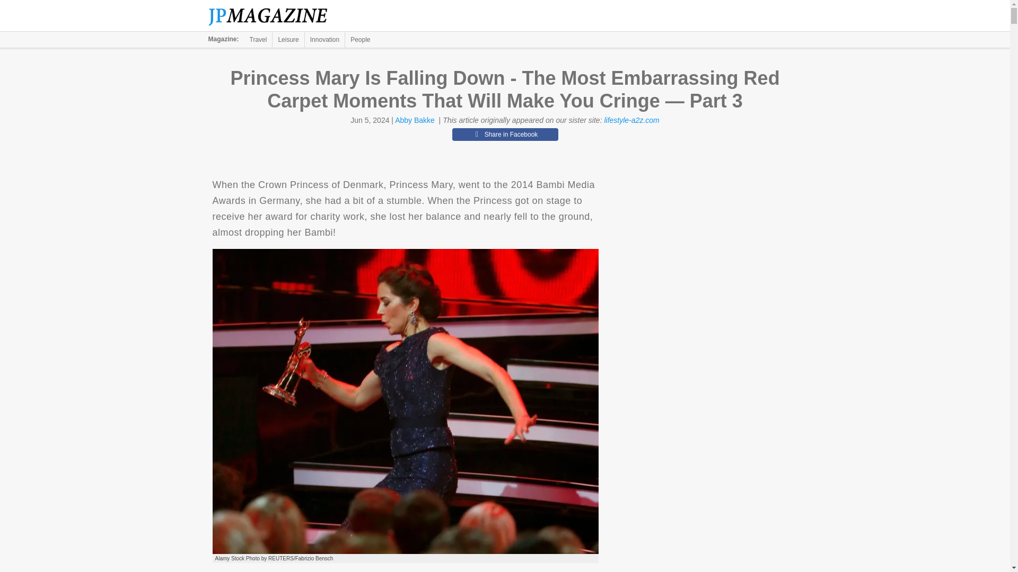  I want to click on Share in Facebook, so click(505, 134).